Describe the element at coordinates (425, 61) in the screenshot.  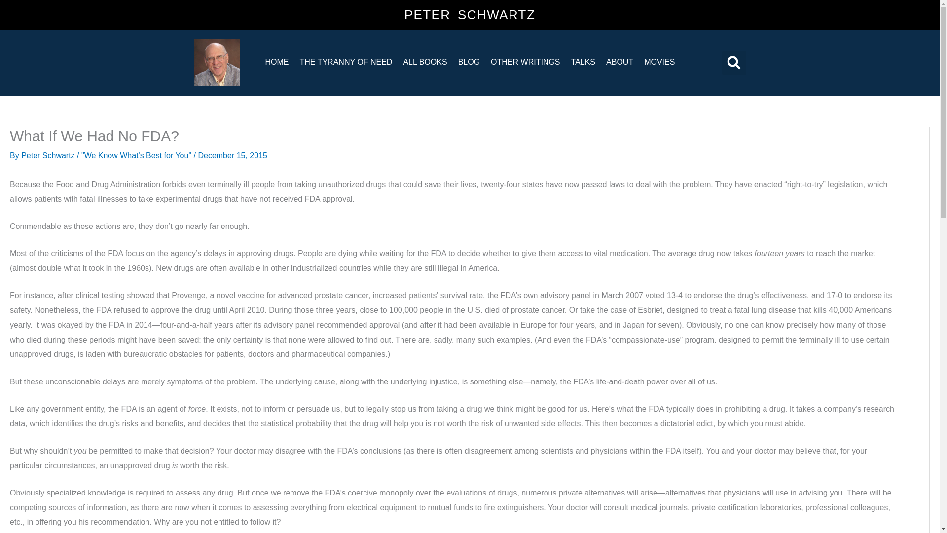
I see `ALL BOOKS` at that location.